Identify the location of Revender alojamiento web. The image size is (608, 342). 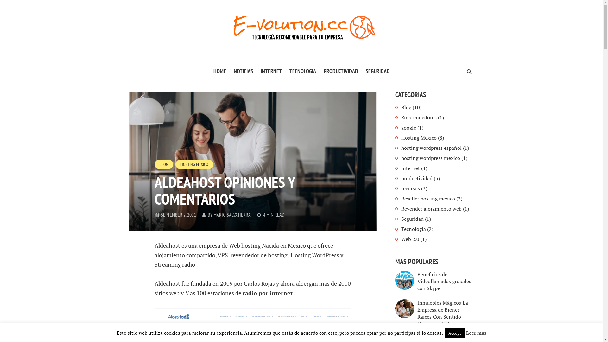
(431, 209).